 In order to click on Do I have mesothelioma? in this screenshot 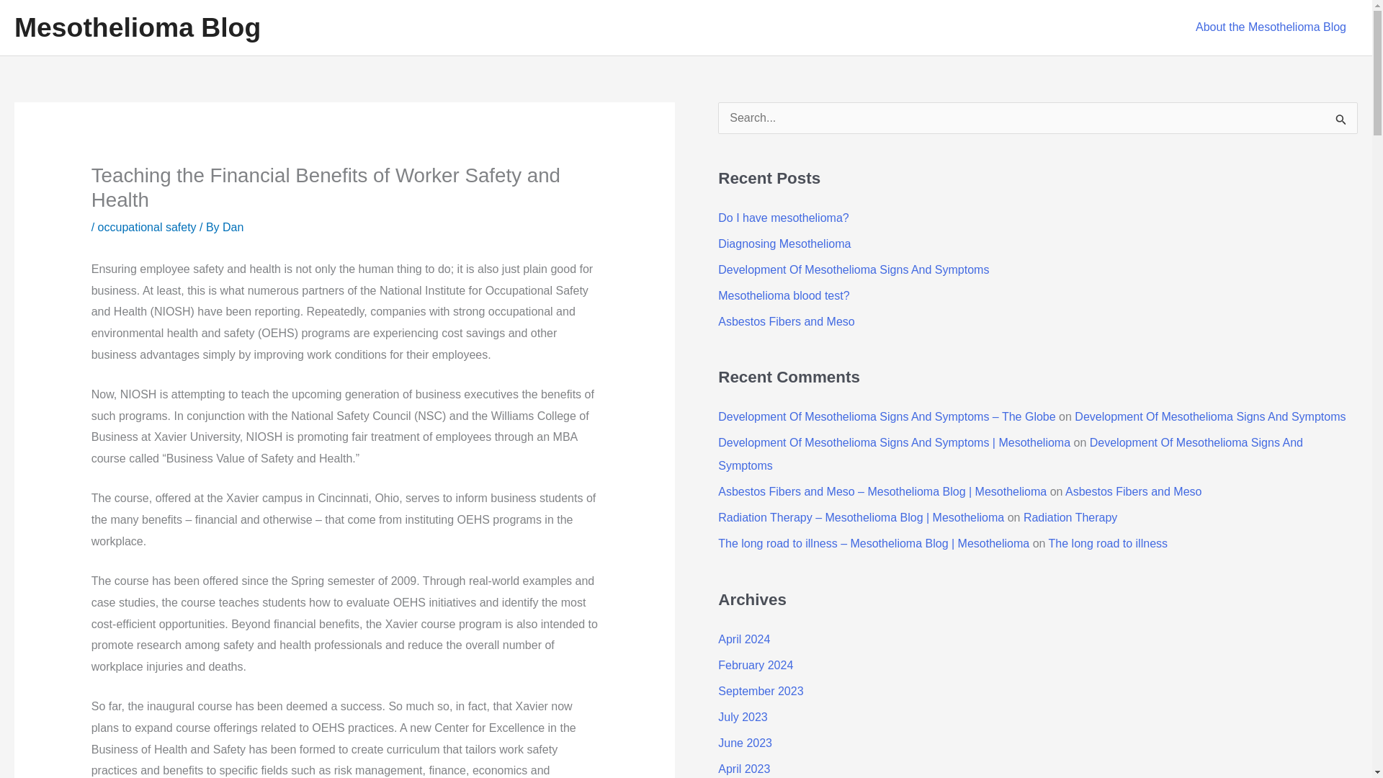, I will do `click(783, 218)`.